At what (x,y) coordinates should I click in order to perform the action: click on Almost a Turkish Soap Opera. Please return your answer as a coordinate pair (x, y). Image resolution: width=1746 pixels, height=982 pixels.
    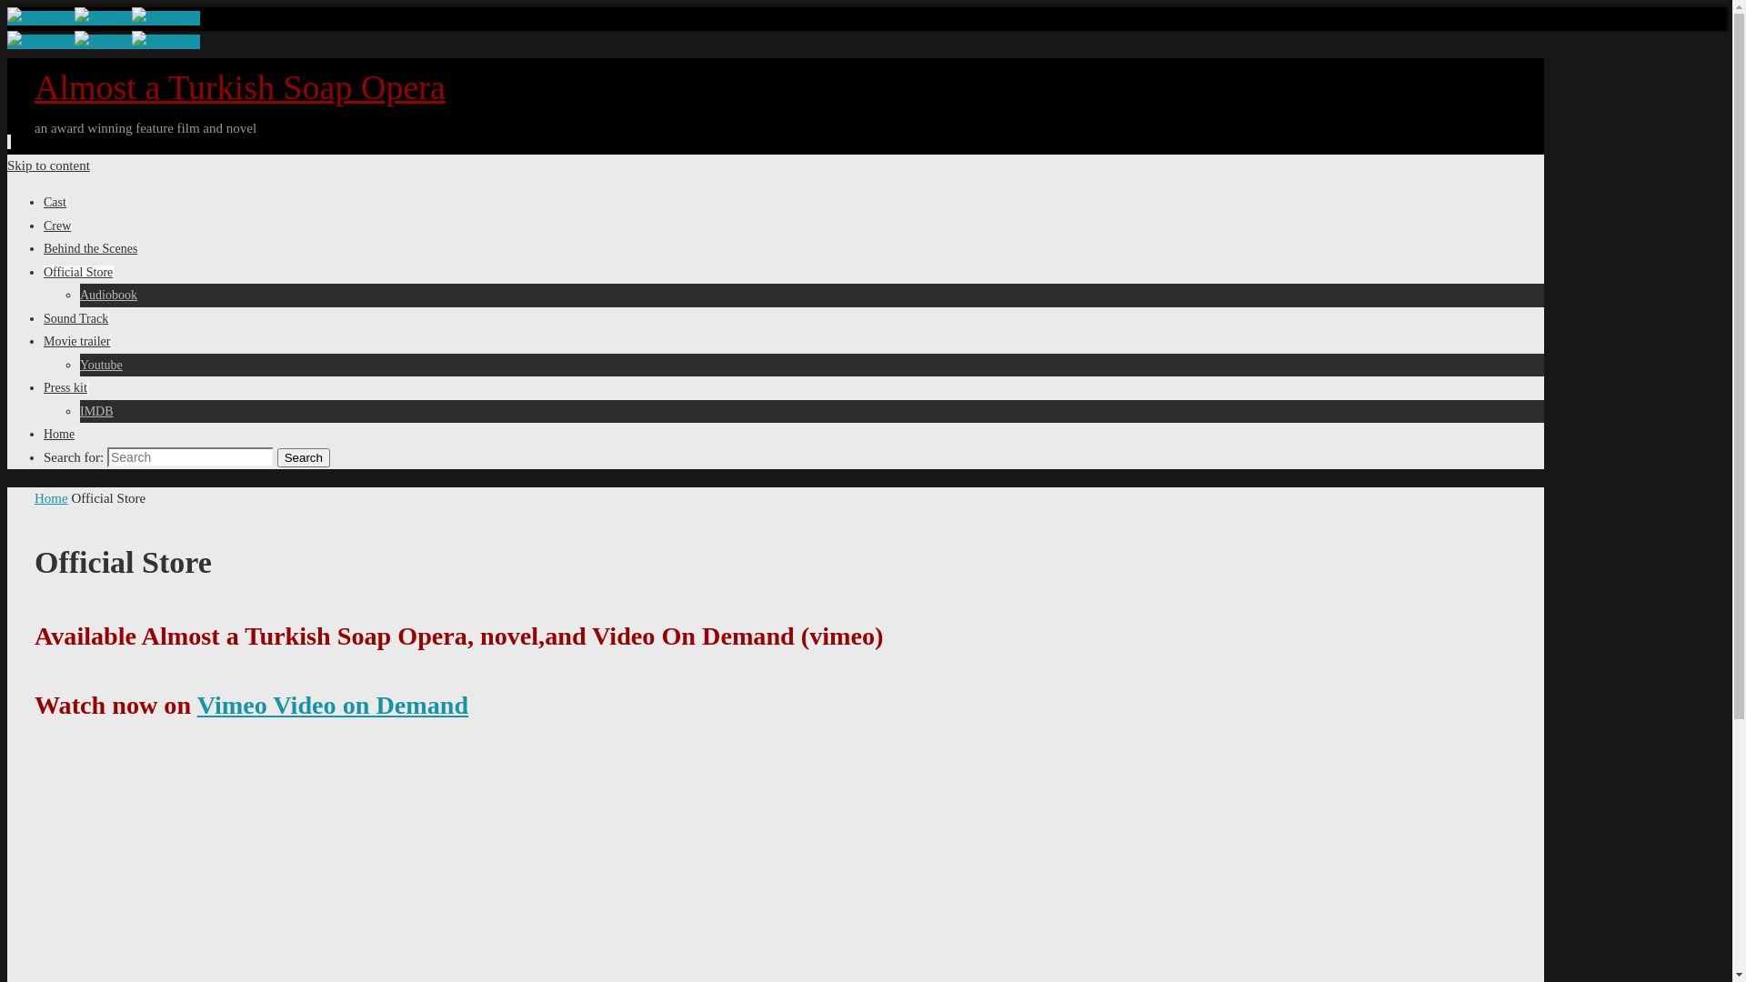
    Looking at the image, I should click on (240, 87).